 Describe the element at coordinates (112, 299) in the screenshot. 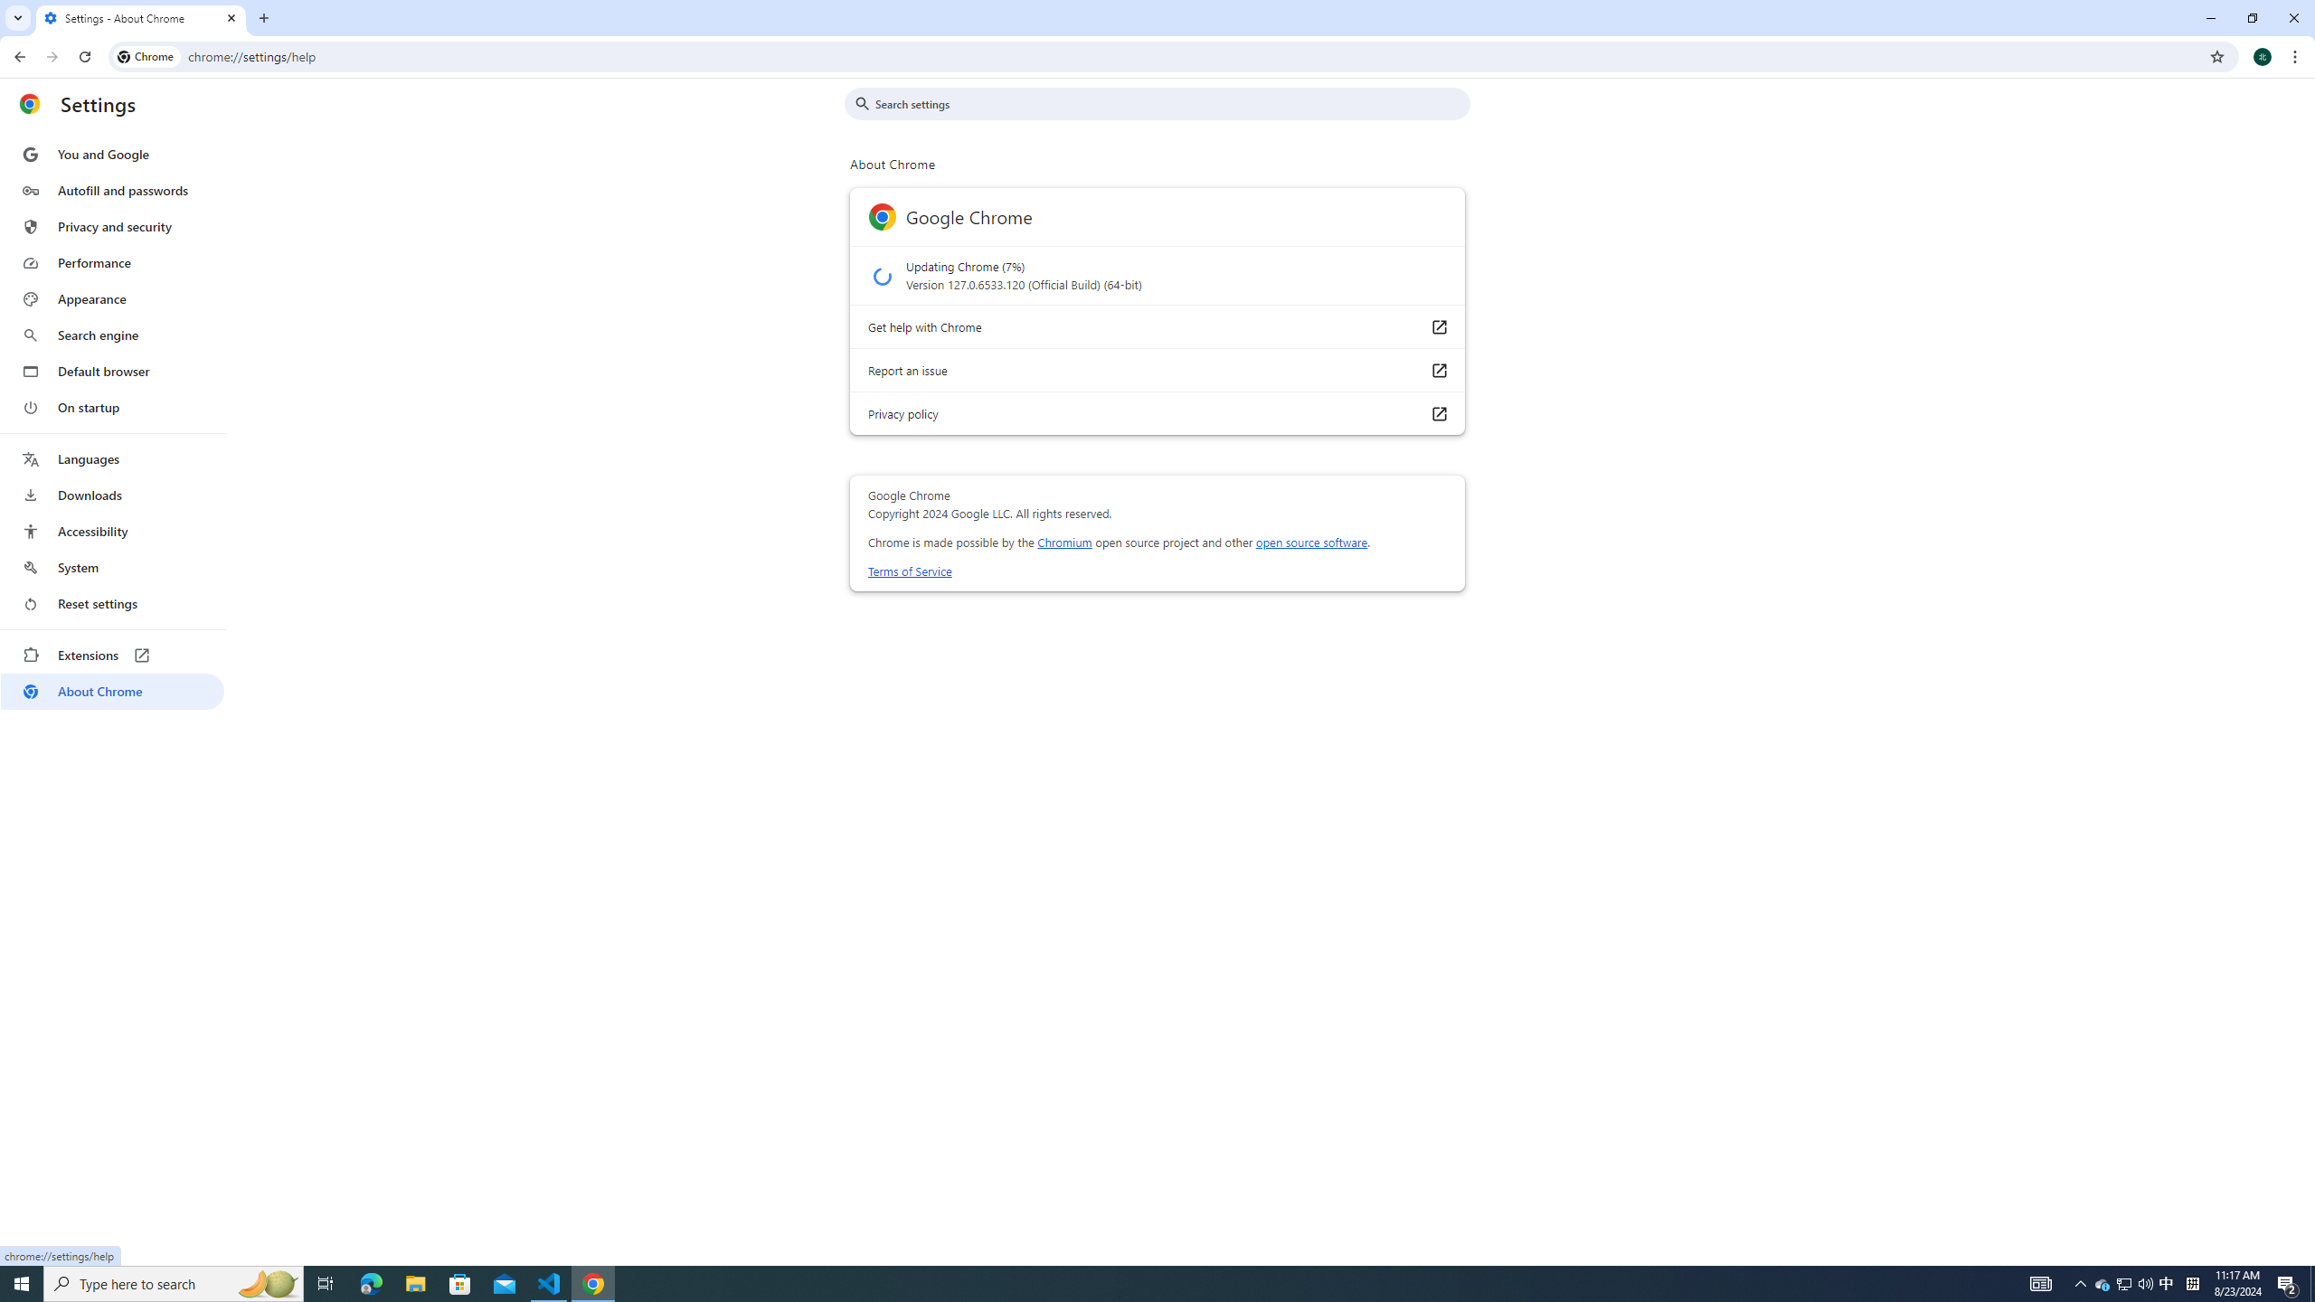

I see `Appearance` at that location.